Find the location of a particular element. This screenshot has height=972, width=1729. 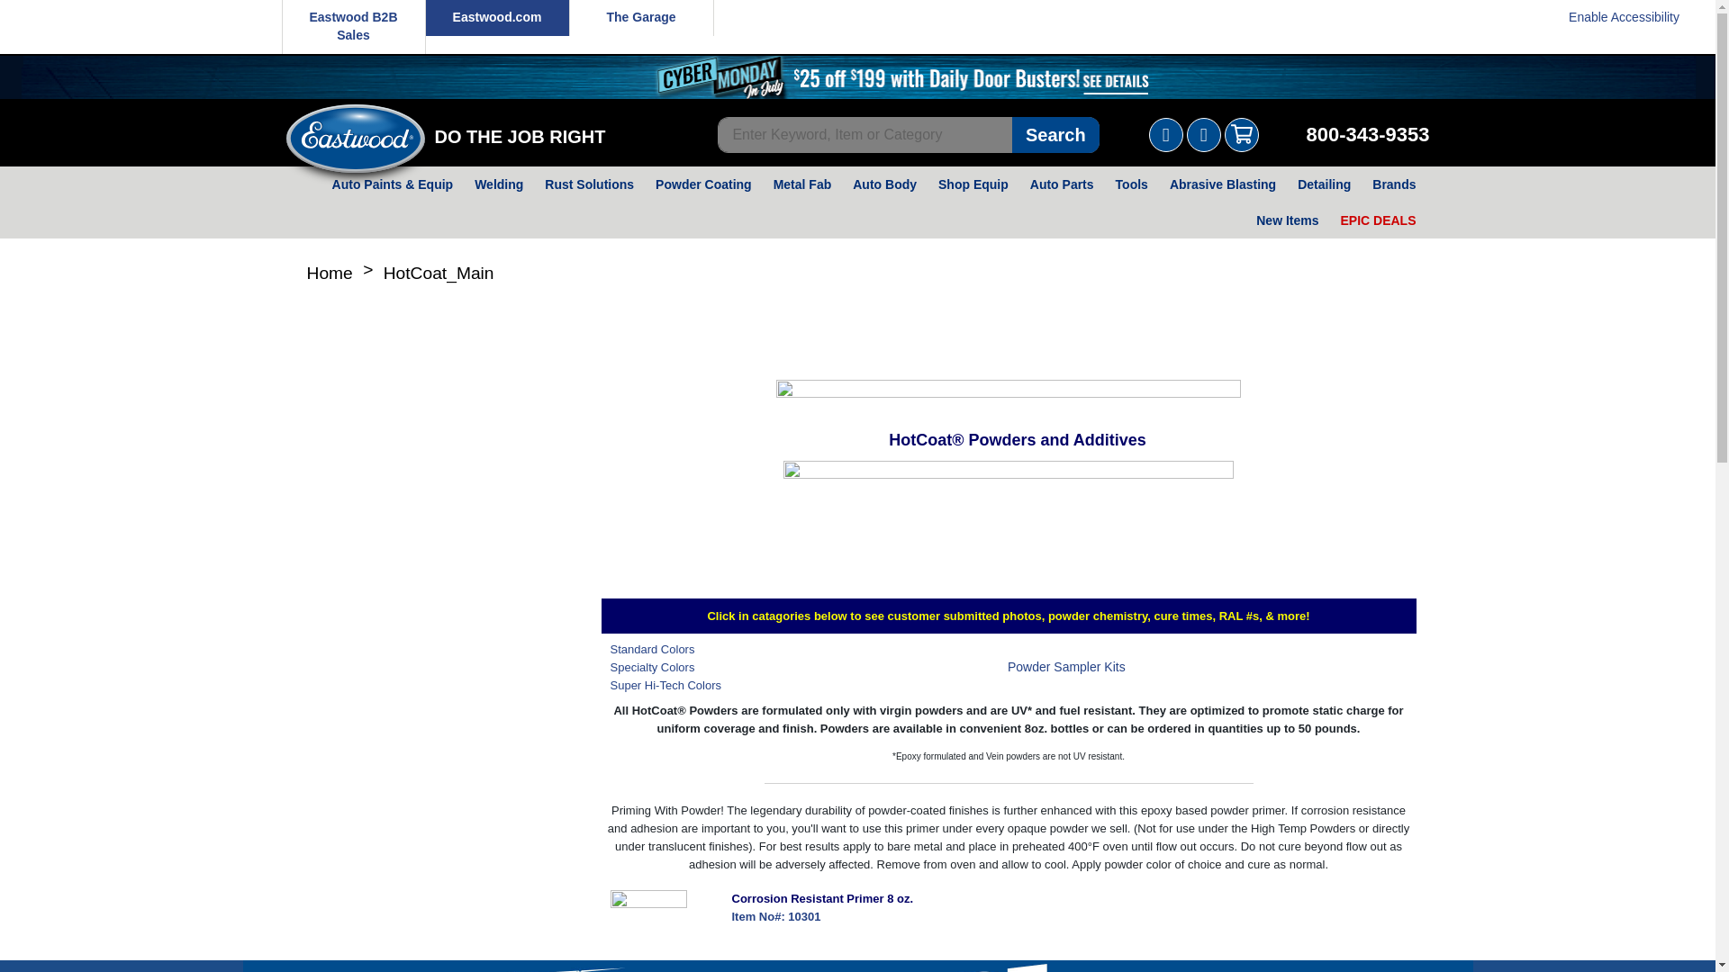

Change is located at coordinates (1165, 134).